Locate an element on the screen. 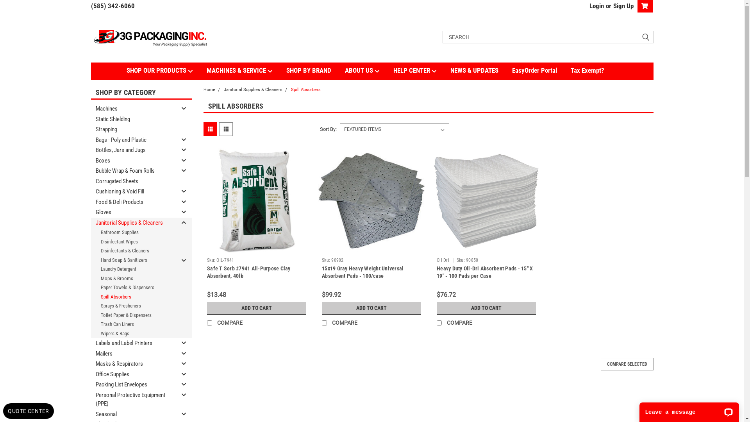  Personal Protective Equipment (PPE) is located at coordinates (134, 399).